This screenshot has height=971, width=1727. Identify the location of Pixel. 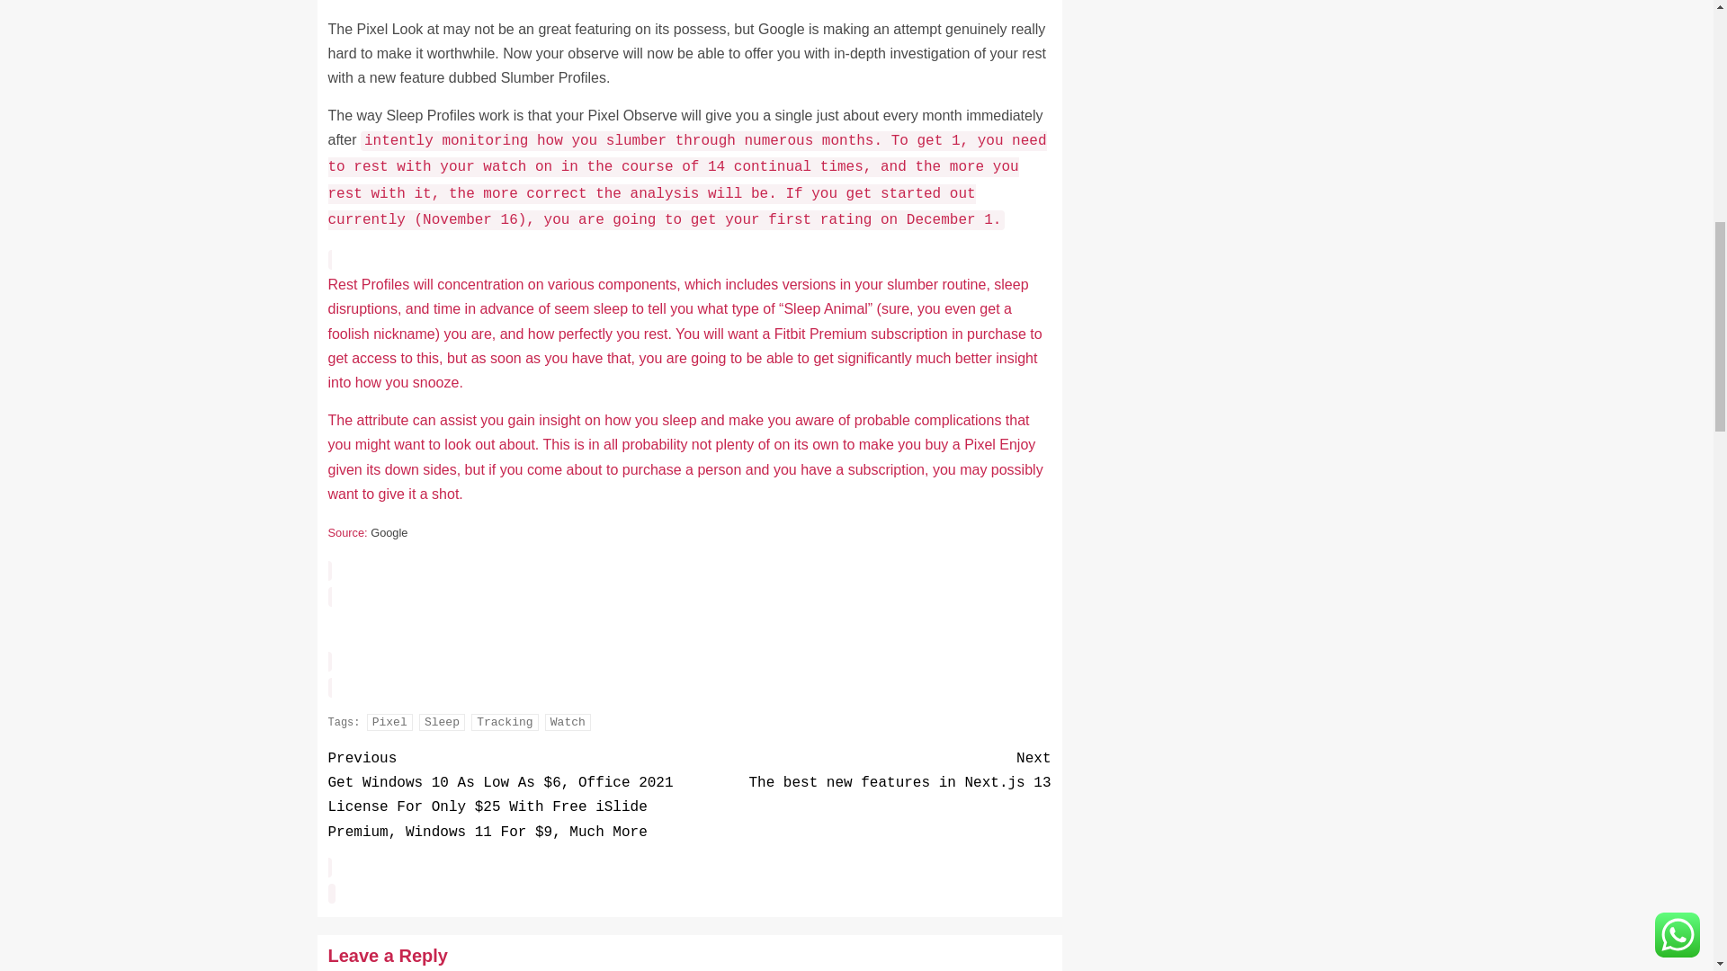
(568, 722).